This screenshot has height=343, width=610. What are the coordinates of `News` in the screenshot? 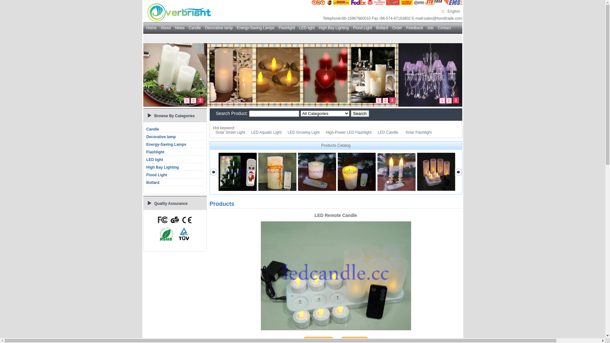 It's located at (180, 28).